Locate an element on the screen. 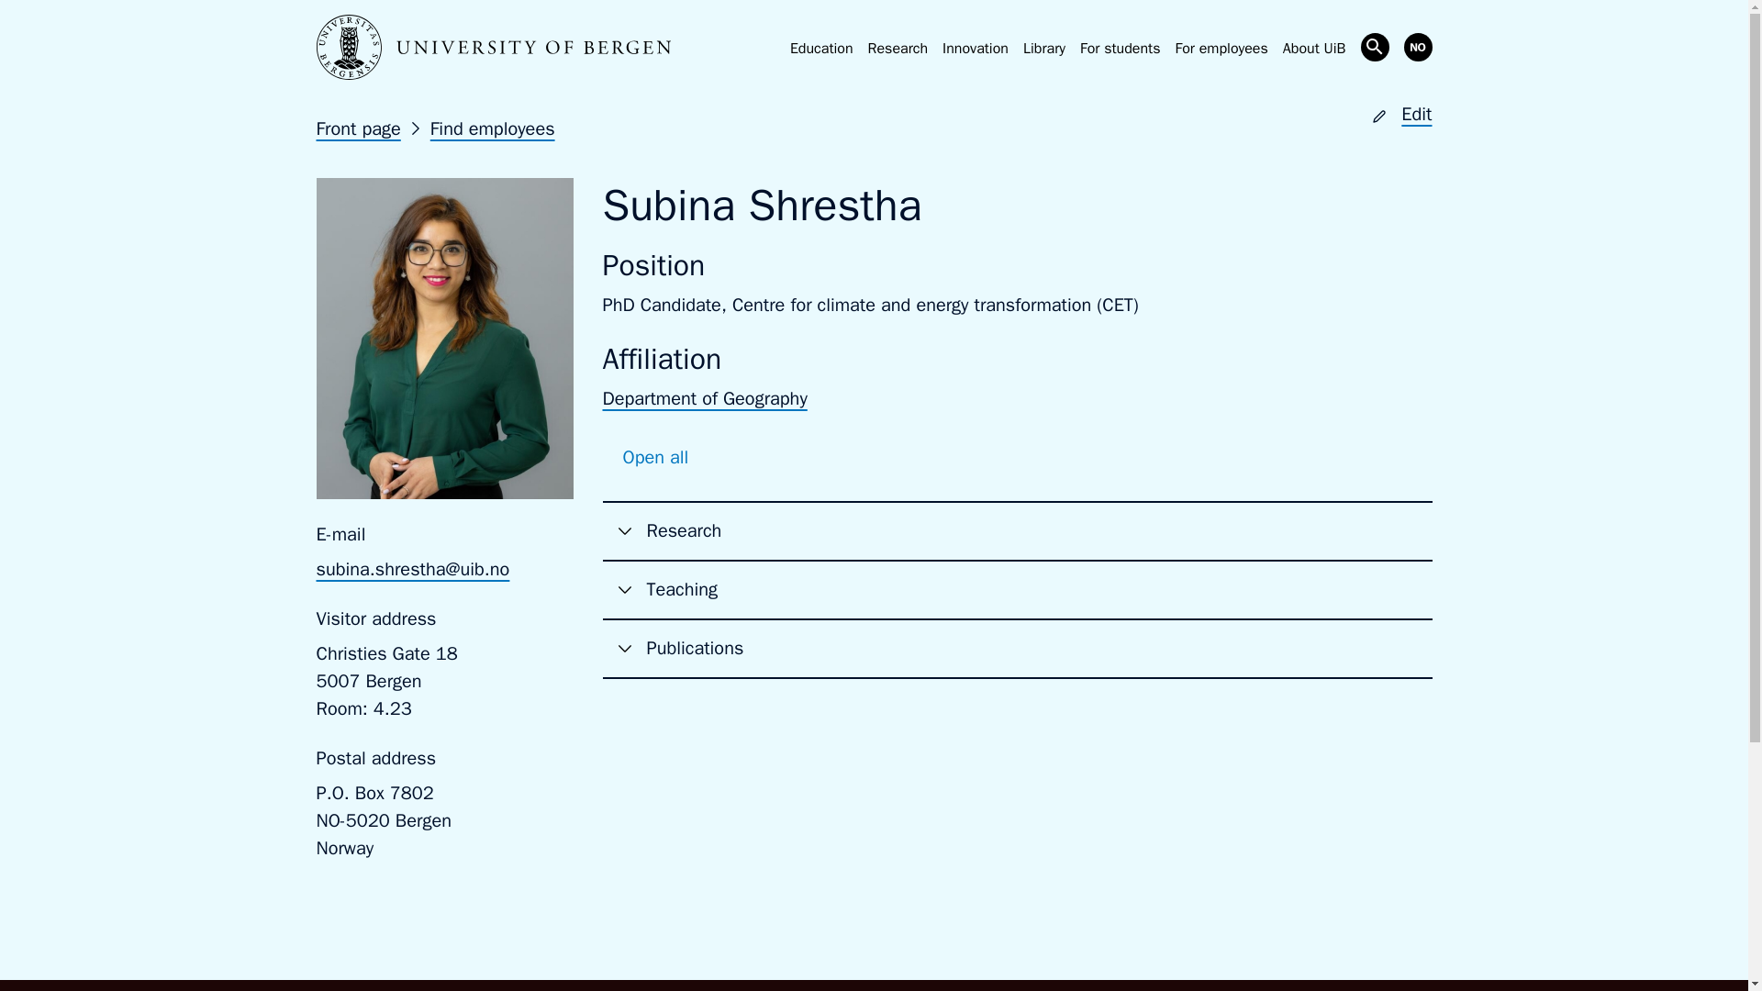 This screenshot has width=1762, height=991. Skip to main content is located at coordinates (28, 28).